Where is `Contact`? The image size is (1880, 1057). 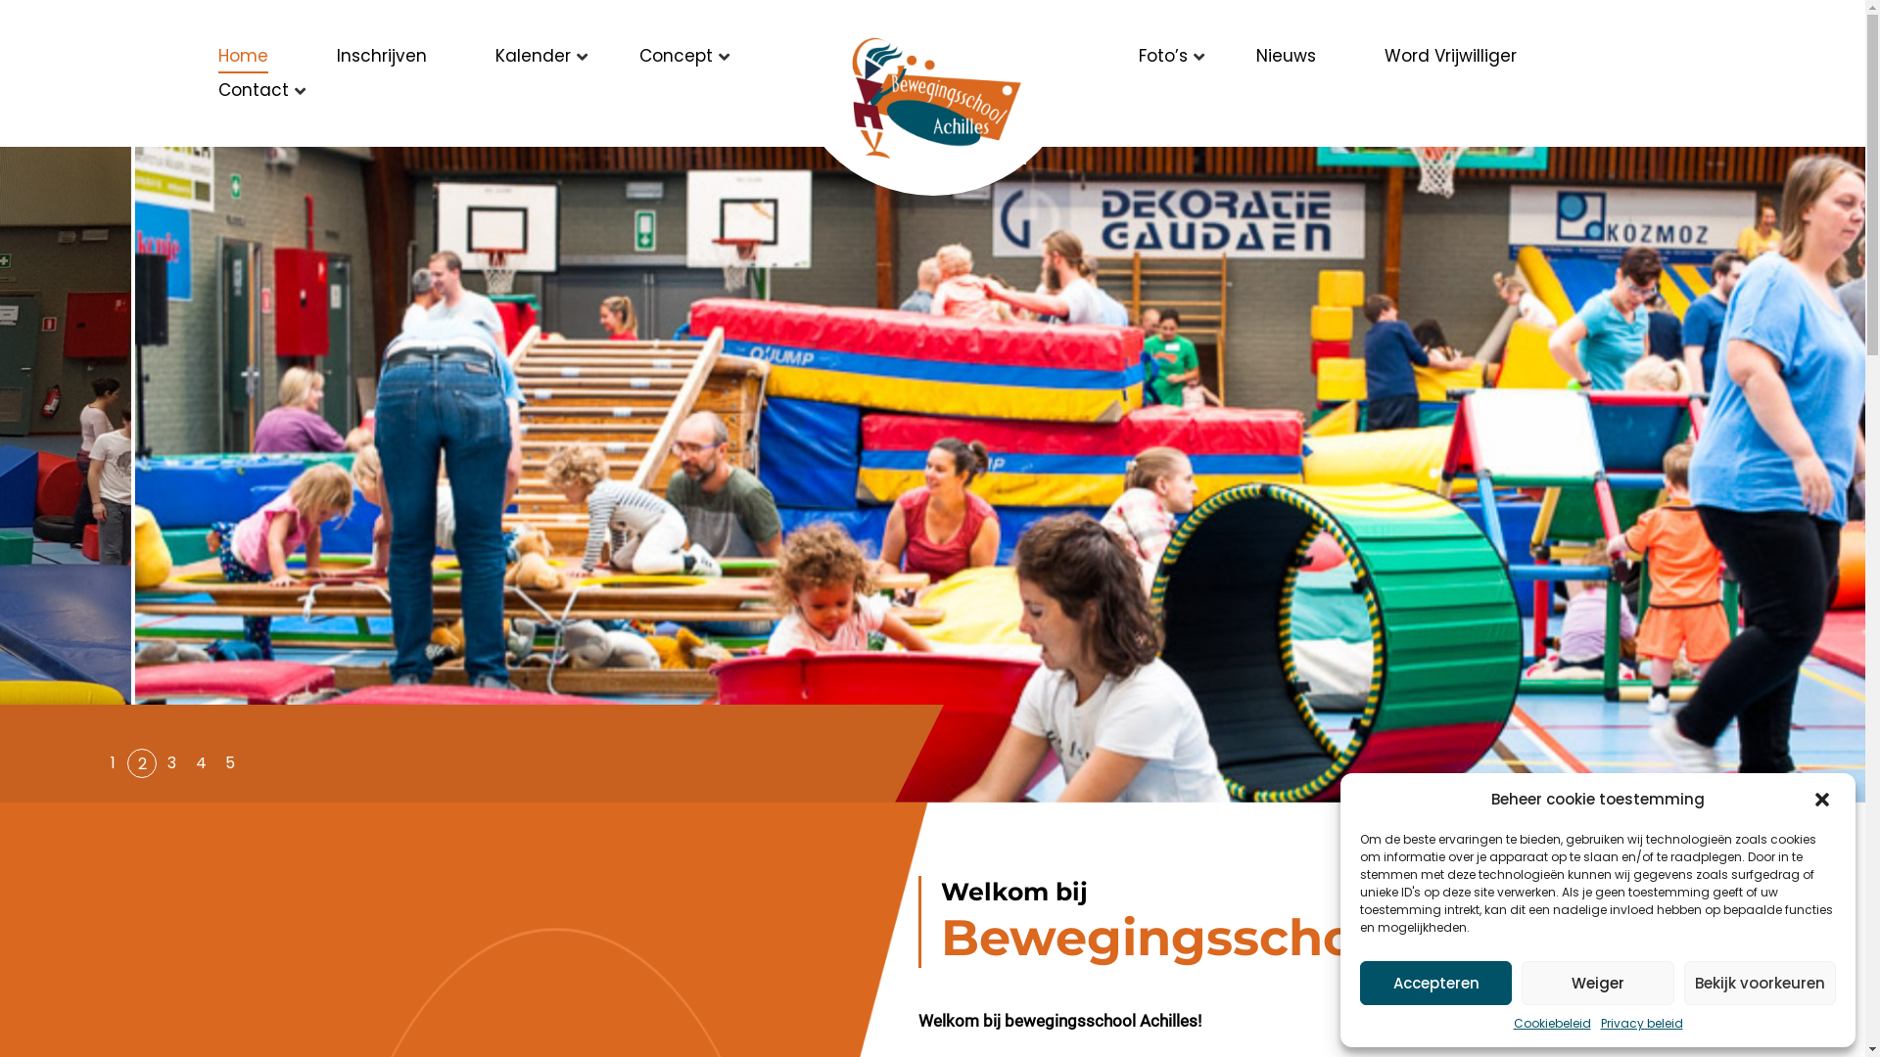 Contact is located at coordinates (253, 90).